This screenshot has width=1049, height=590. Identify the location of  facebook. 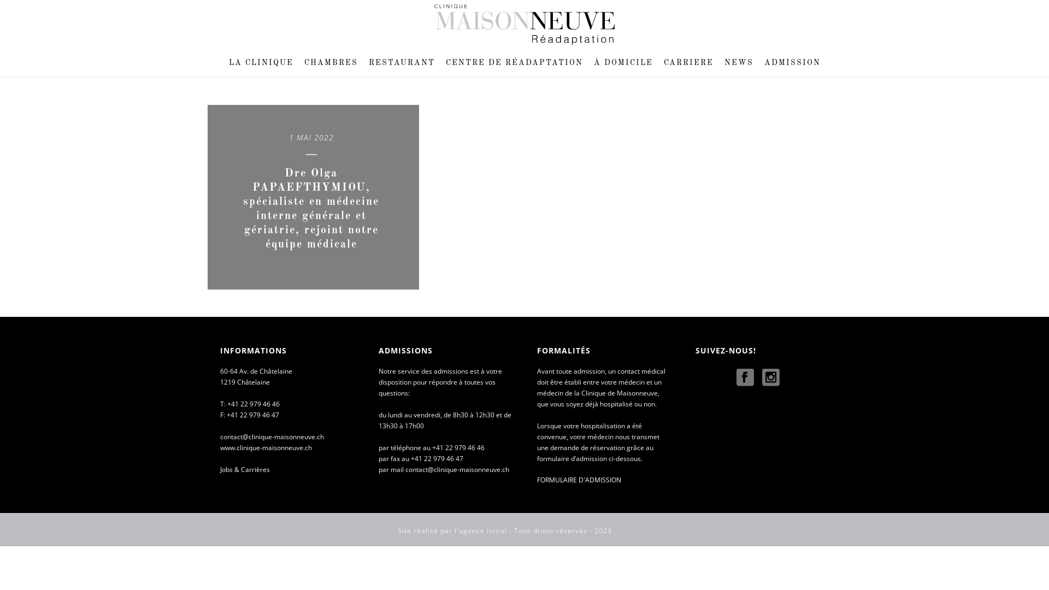
(745, 378).